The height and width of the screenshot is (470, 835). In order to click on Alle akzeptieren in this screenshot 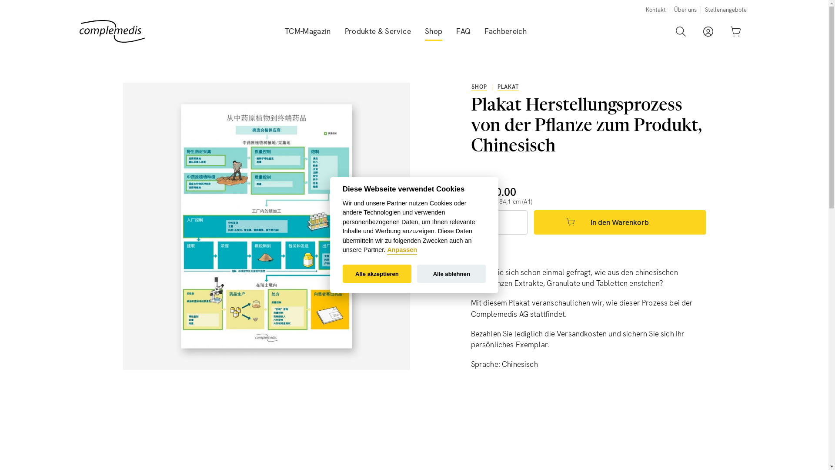, I will do `click(377, 274)`.